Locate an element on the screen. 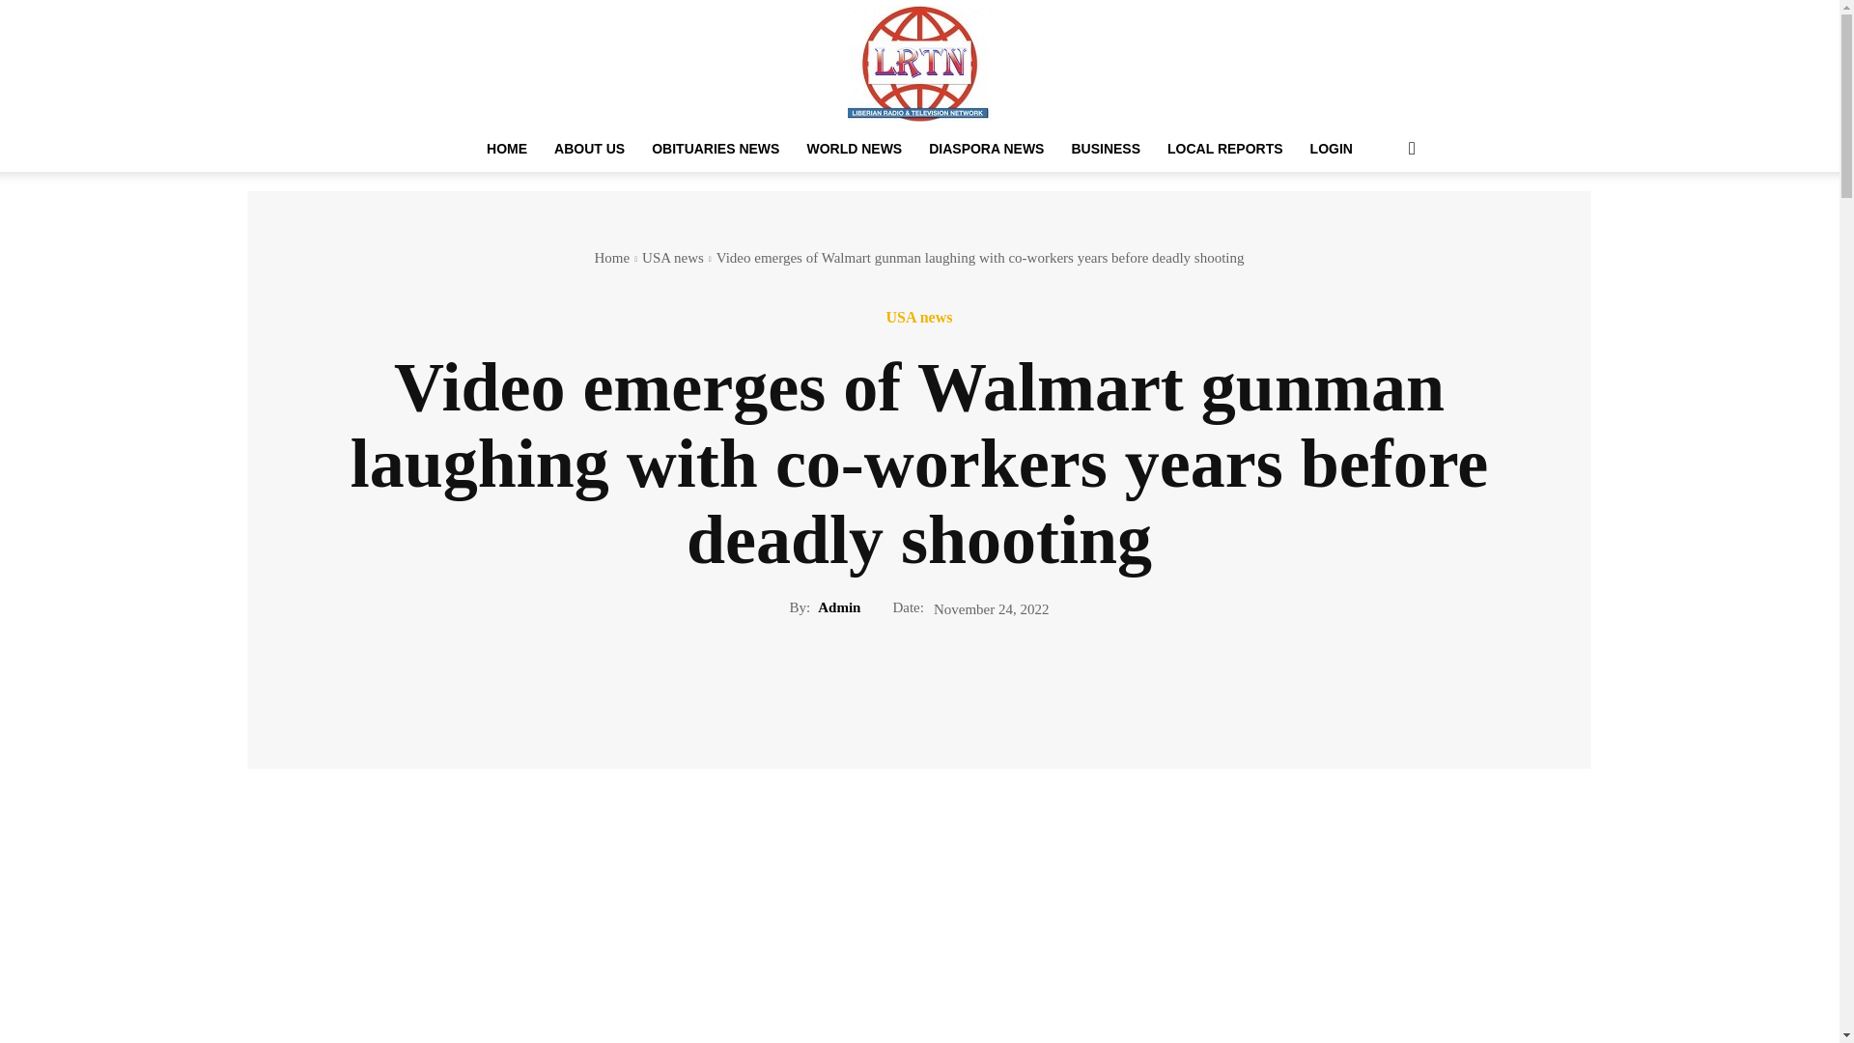  WORLD NEWS is located at coordinates (854, 149).